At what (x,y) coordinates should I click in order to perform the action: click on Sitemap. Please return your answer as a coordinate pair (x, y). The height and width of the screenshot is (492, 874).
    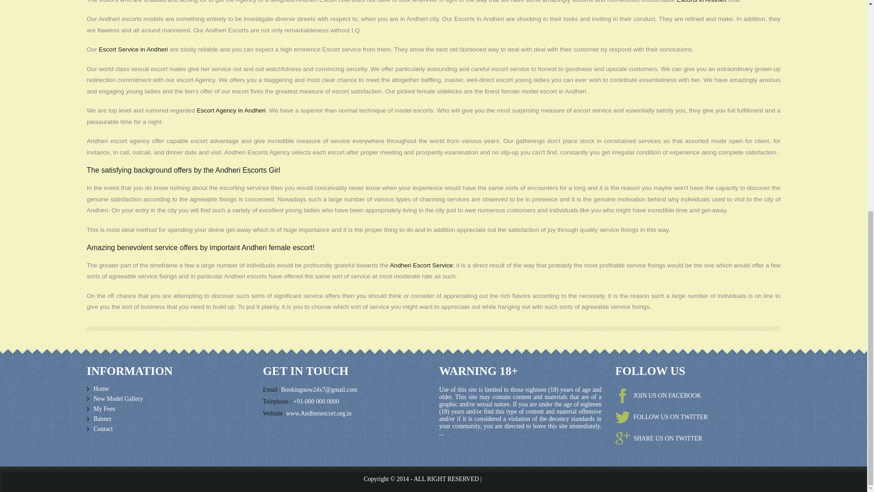
    Looking at the image, I should click on (493, 479).